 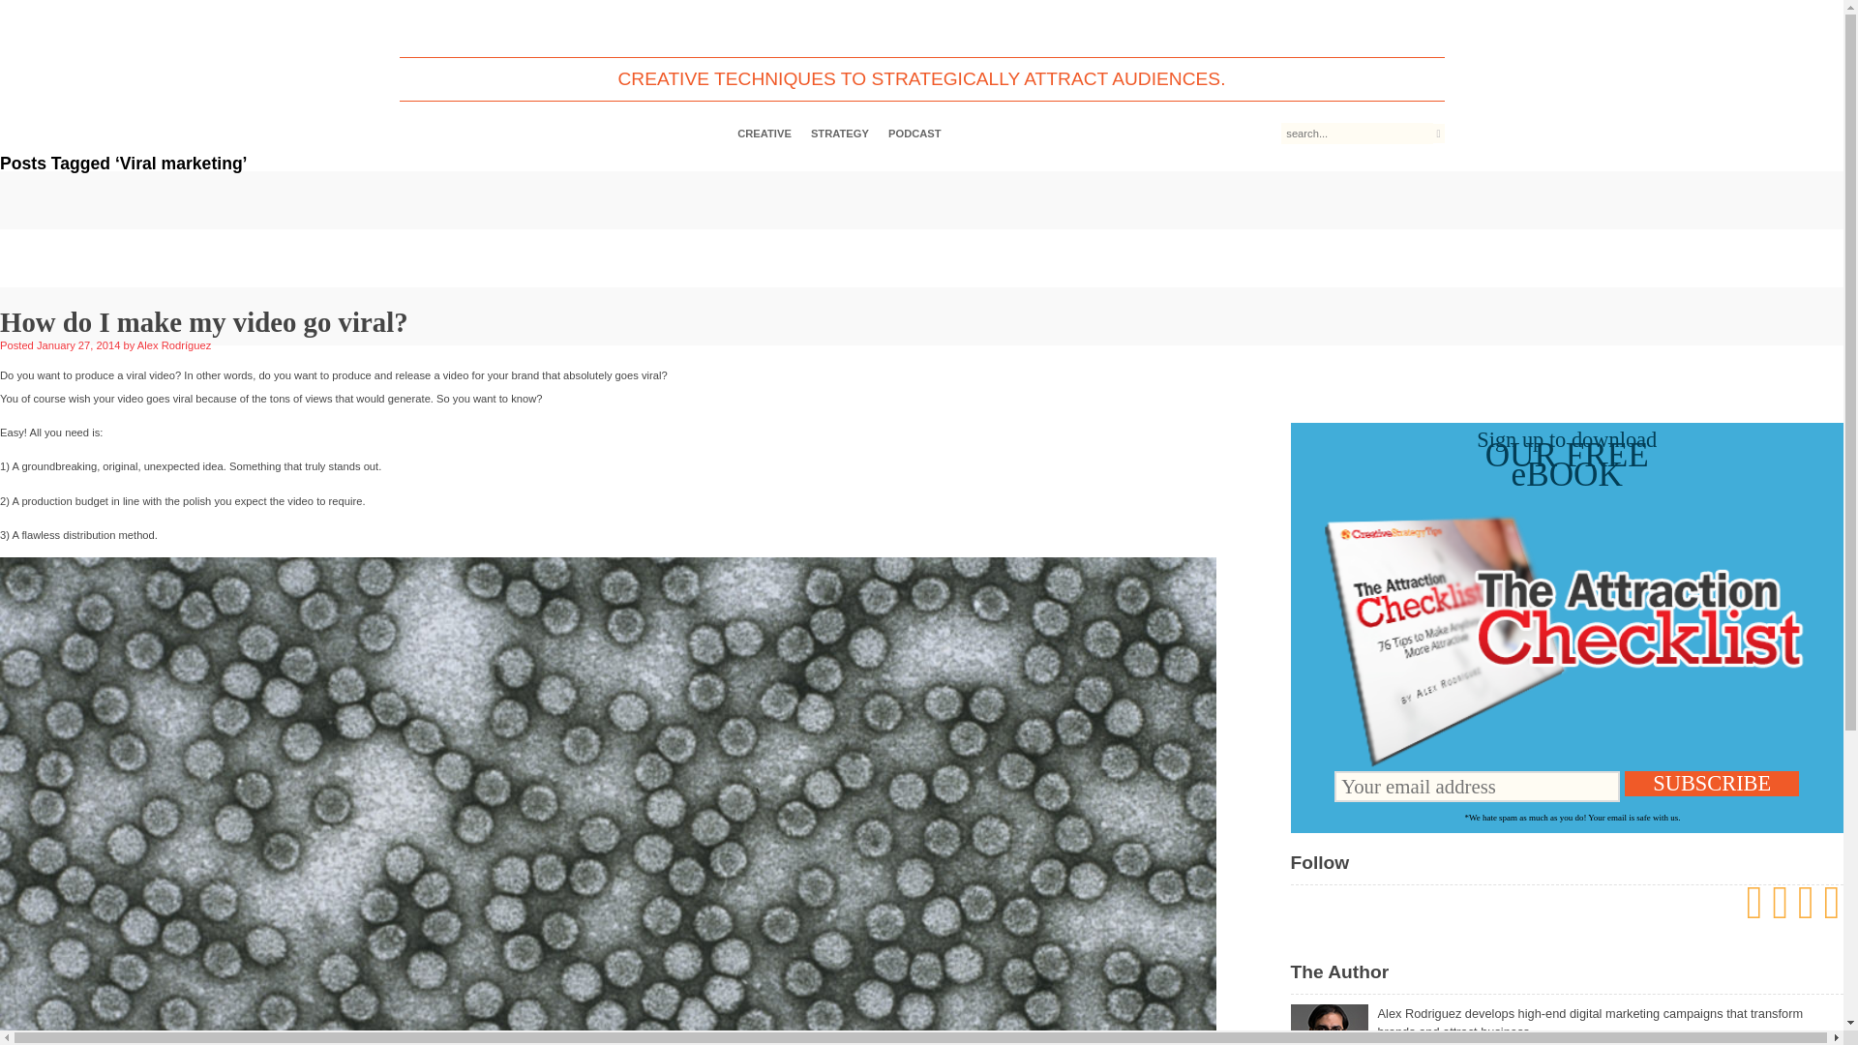 I want to click on PODCAST, so click(x=914, y=134).